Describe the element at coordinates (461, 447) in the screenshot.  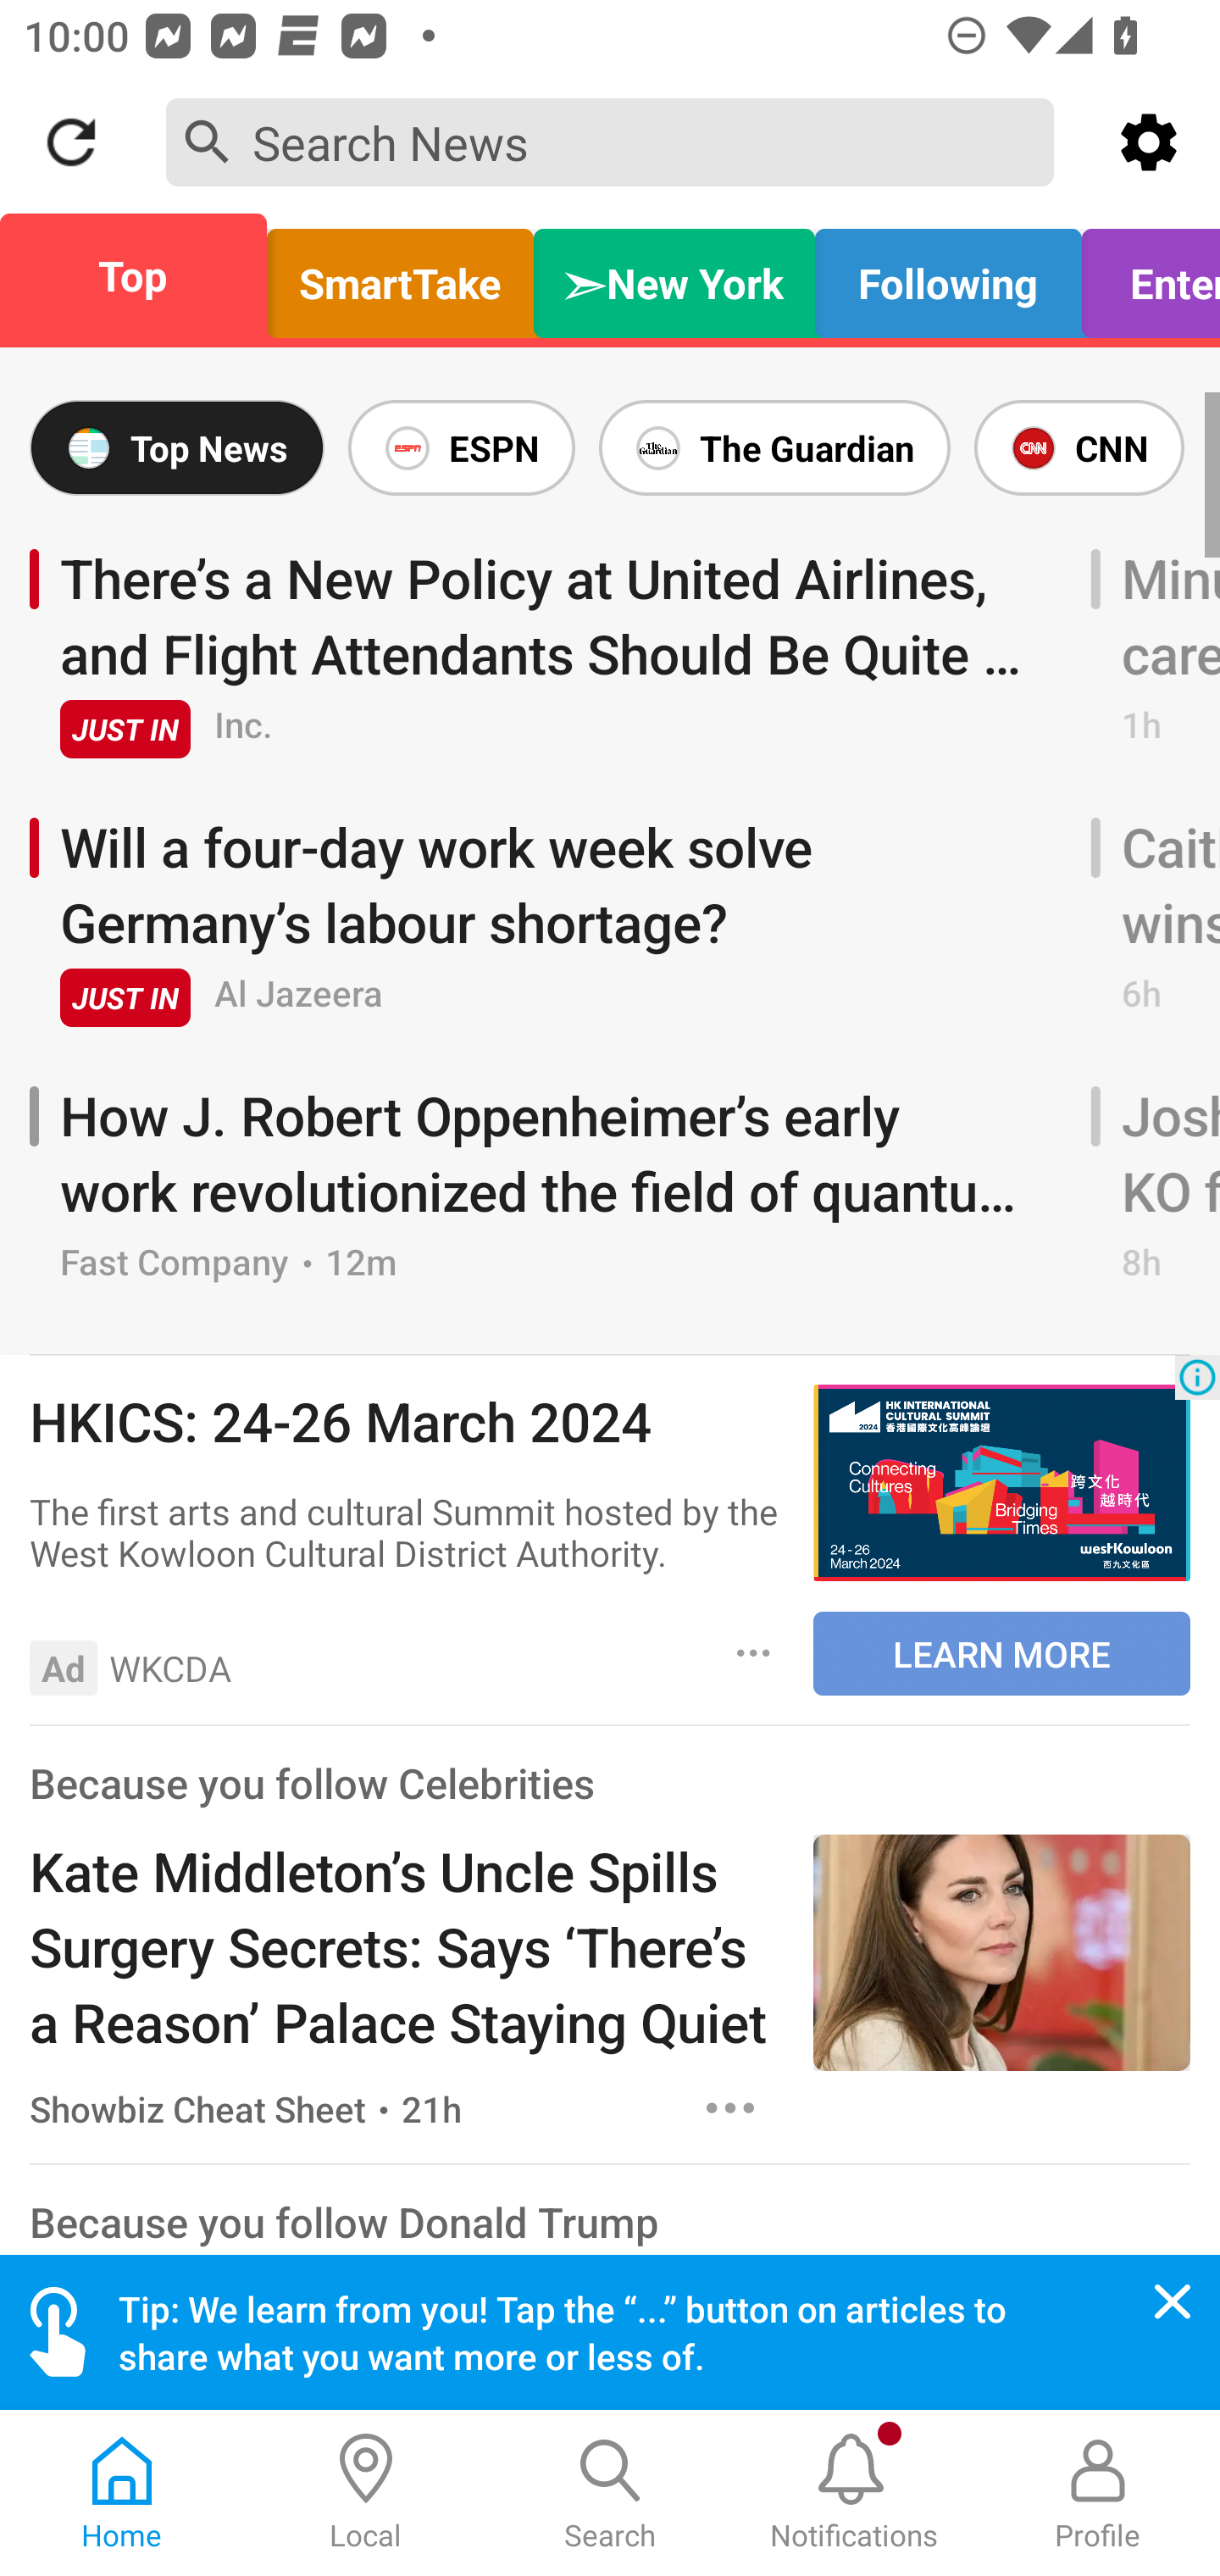
I see `ESPN` at that location.